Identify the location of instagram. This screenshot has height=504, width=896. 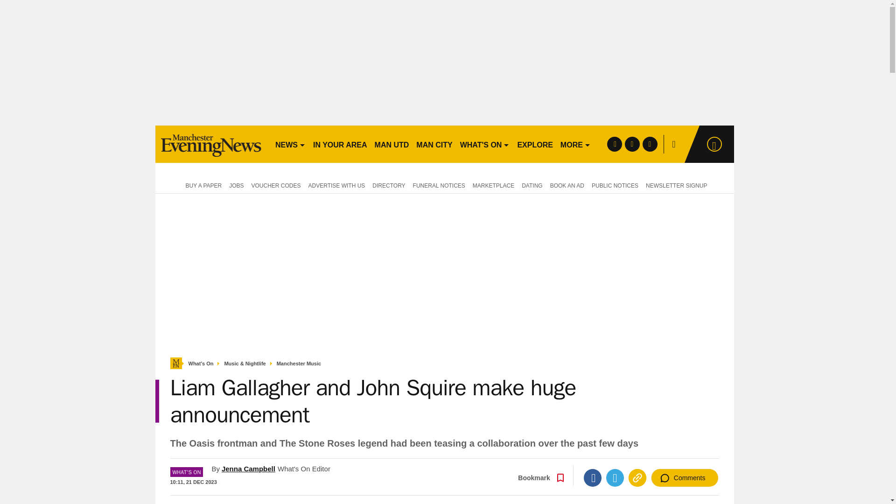
(650, 144).